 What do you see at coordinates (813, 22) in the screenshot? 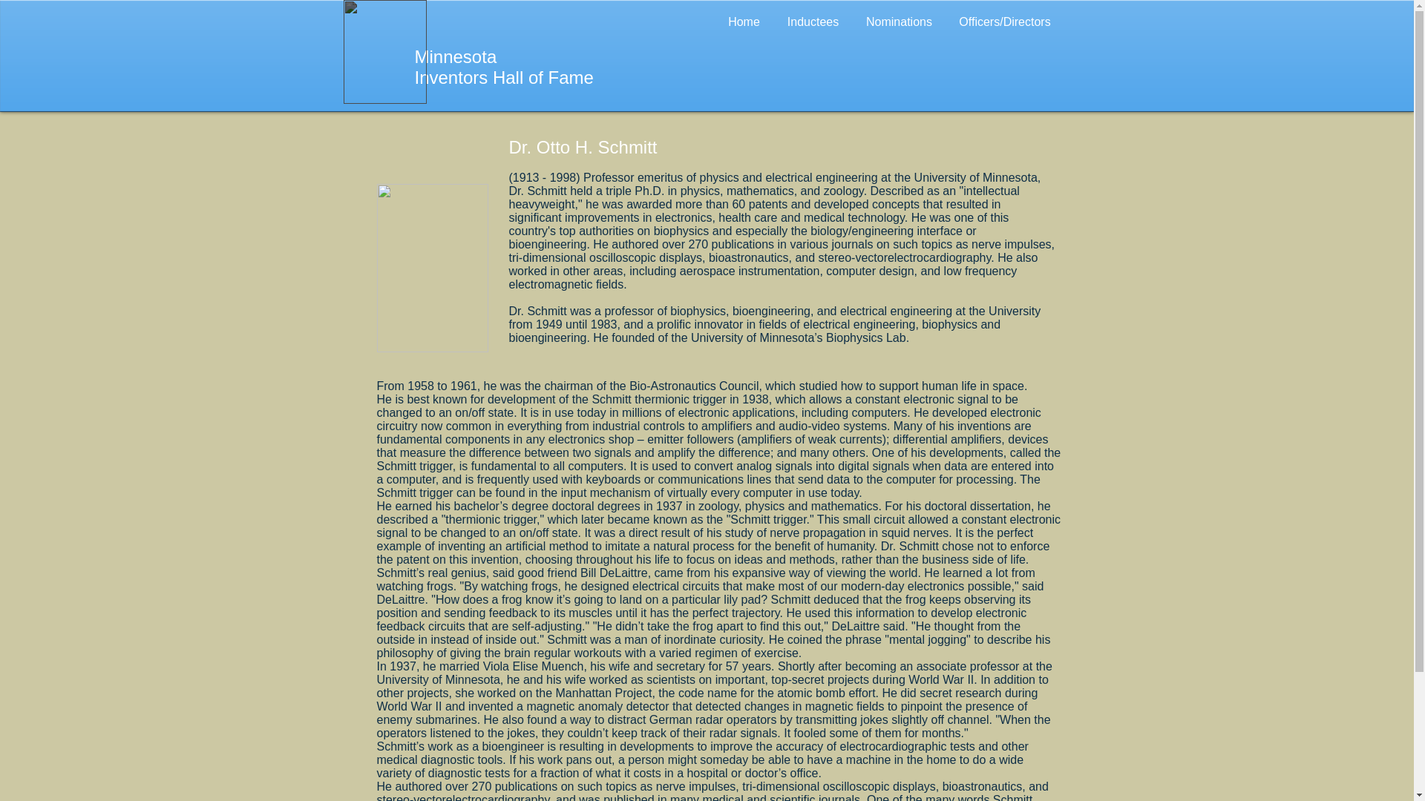
I see `Inductees` at bounding box center [813, 22].